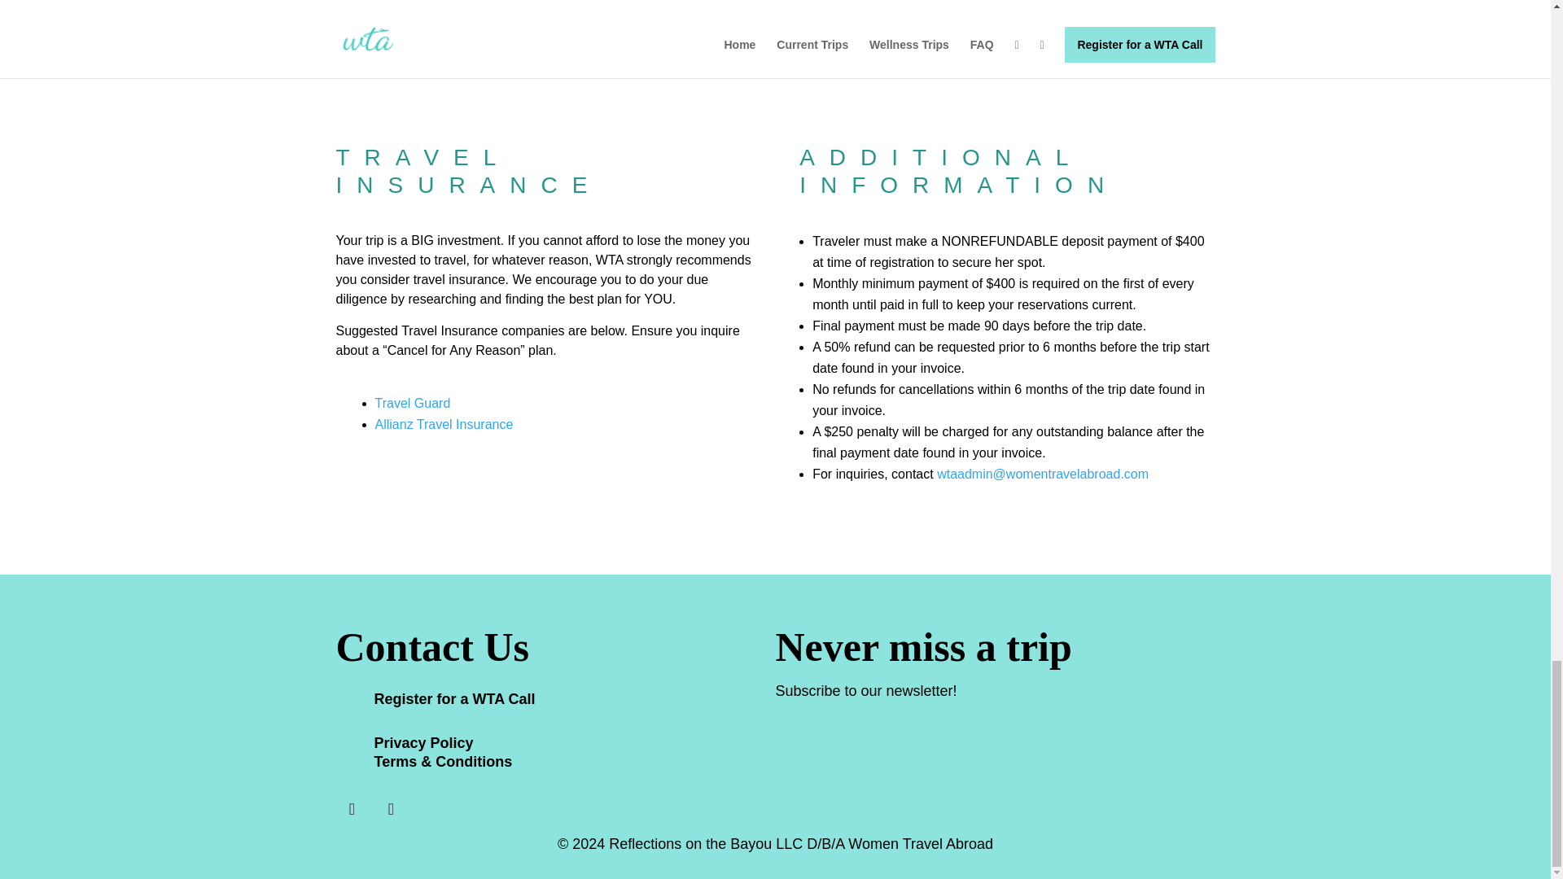 This screenshot has width=1563, height=879. I want to click on Travel Guard, so click(412, 404).